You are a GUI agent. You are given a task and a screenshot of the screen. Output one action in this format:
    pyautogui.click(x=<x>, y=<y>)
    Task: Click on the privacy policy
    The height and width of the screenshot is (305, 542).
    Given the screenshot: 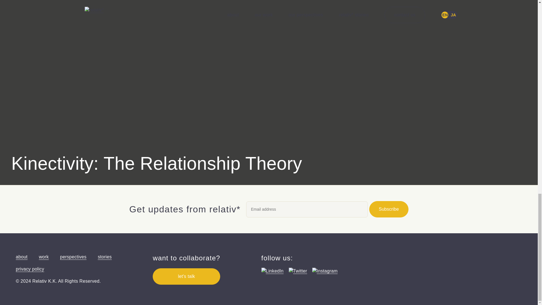 What is the action you would take?
    pyautogui.click(x=30, y=269)
    